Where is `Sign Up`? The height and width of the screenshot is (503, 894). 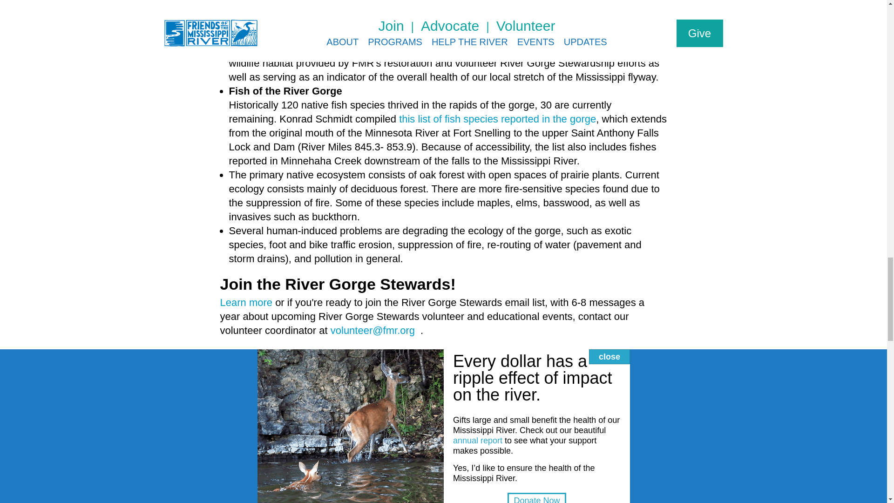
Sign Up is located at coordinates (443, 495).